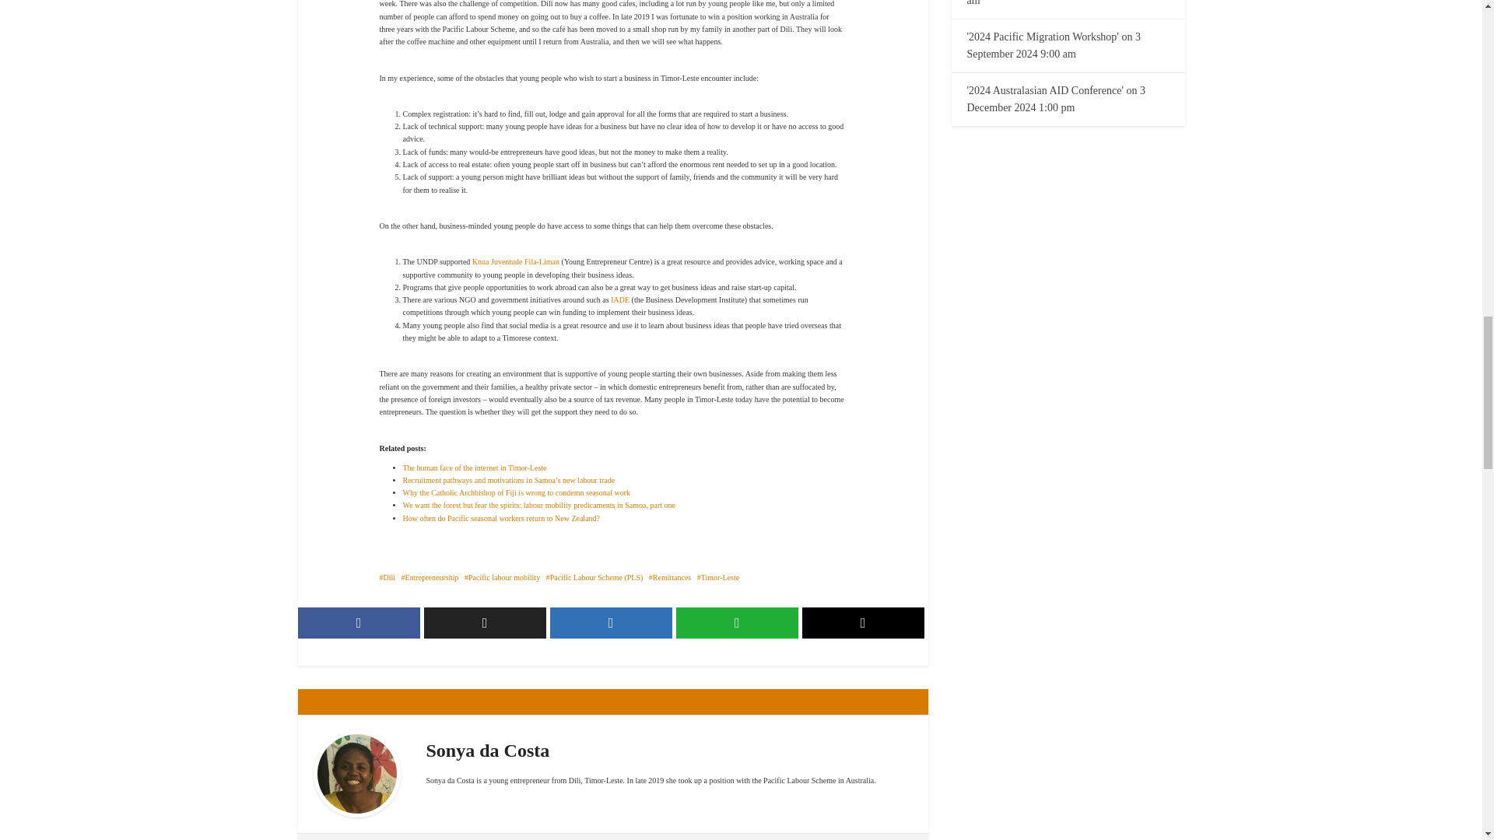 Image resolution: width=1494 pixels, height=840 pixels. Describe the element at coordinates (619, 299) in the screenshot. I see `IADE` at that location.